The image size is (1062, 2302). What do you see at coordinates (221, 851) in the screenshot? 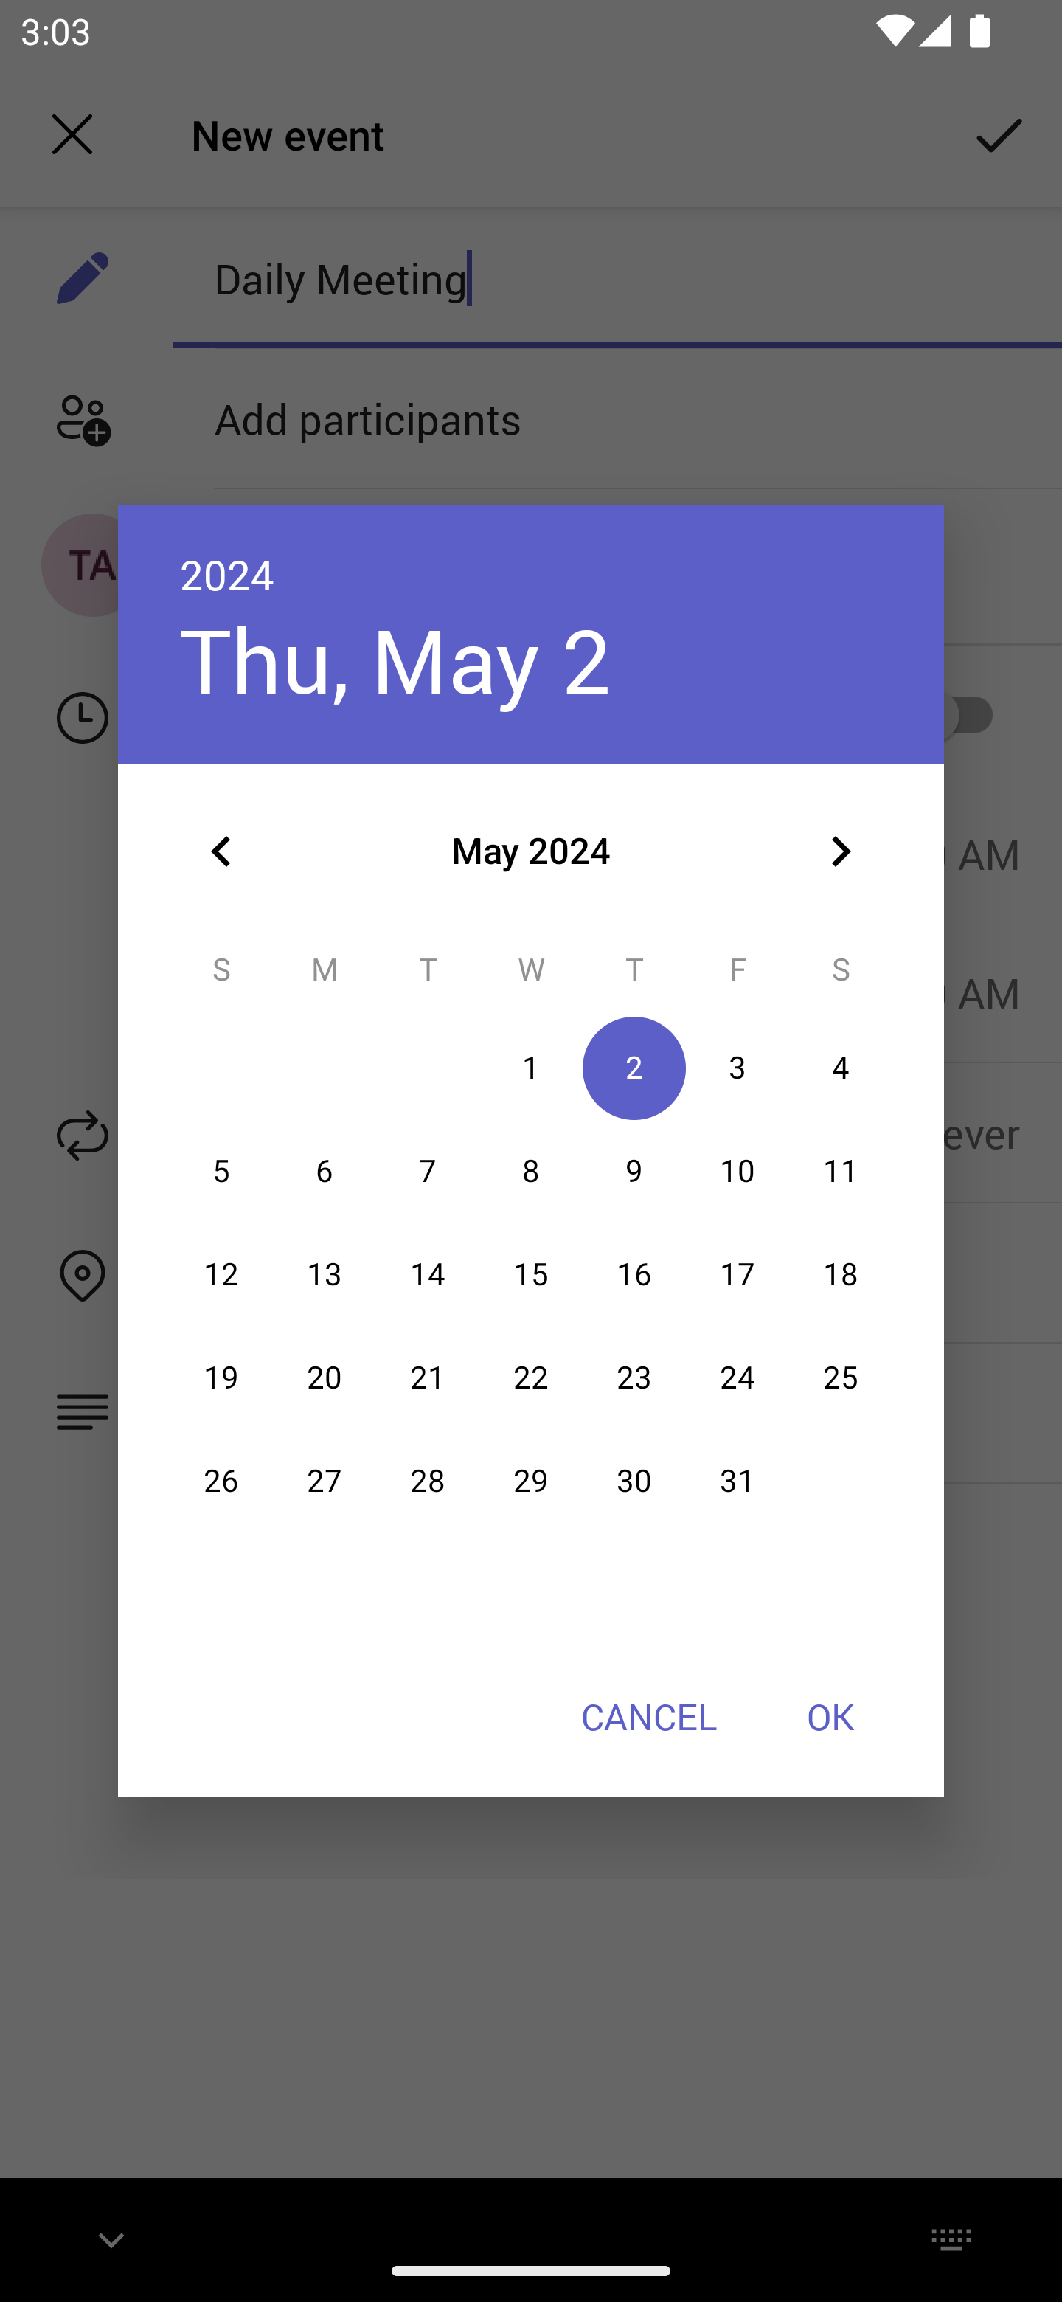
I see `Previous month` at bounding box center [221, 851].